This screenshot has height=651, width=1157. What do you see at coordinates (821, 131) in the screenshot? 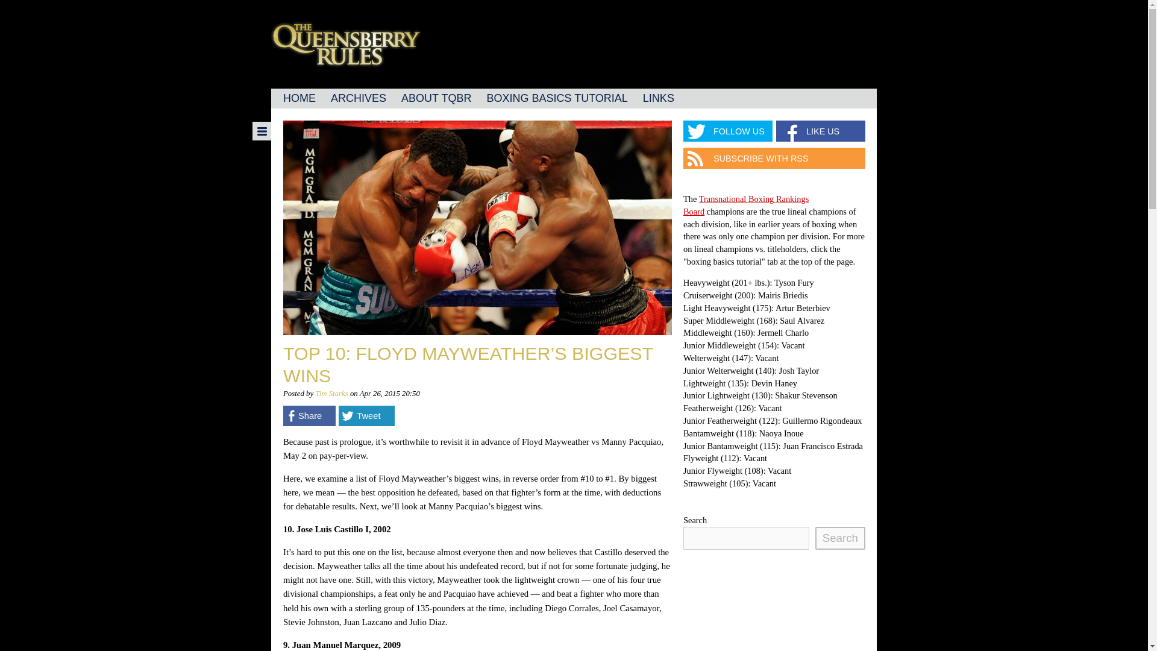
I see `LIKE US` at bounding box center [821, 131].